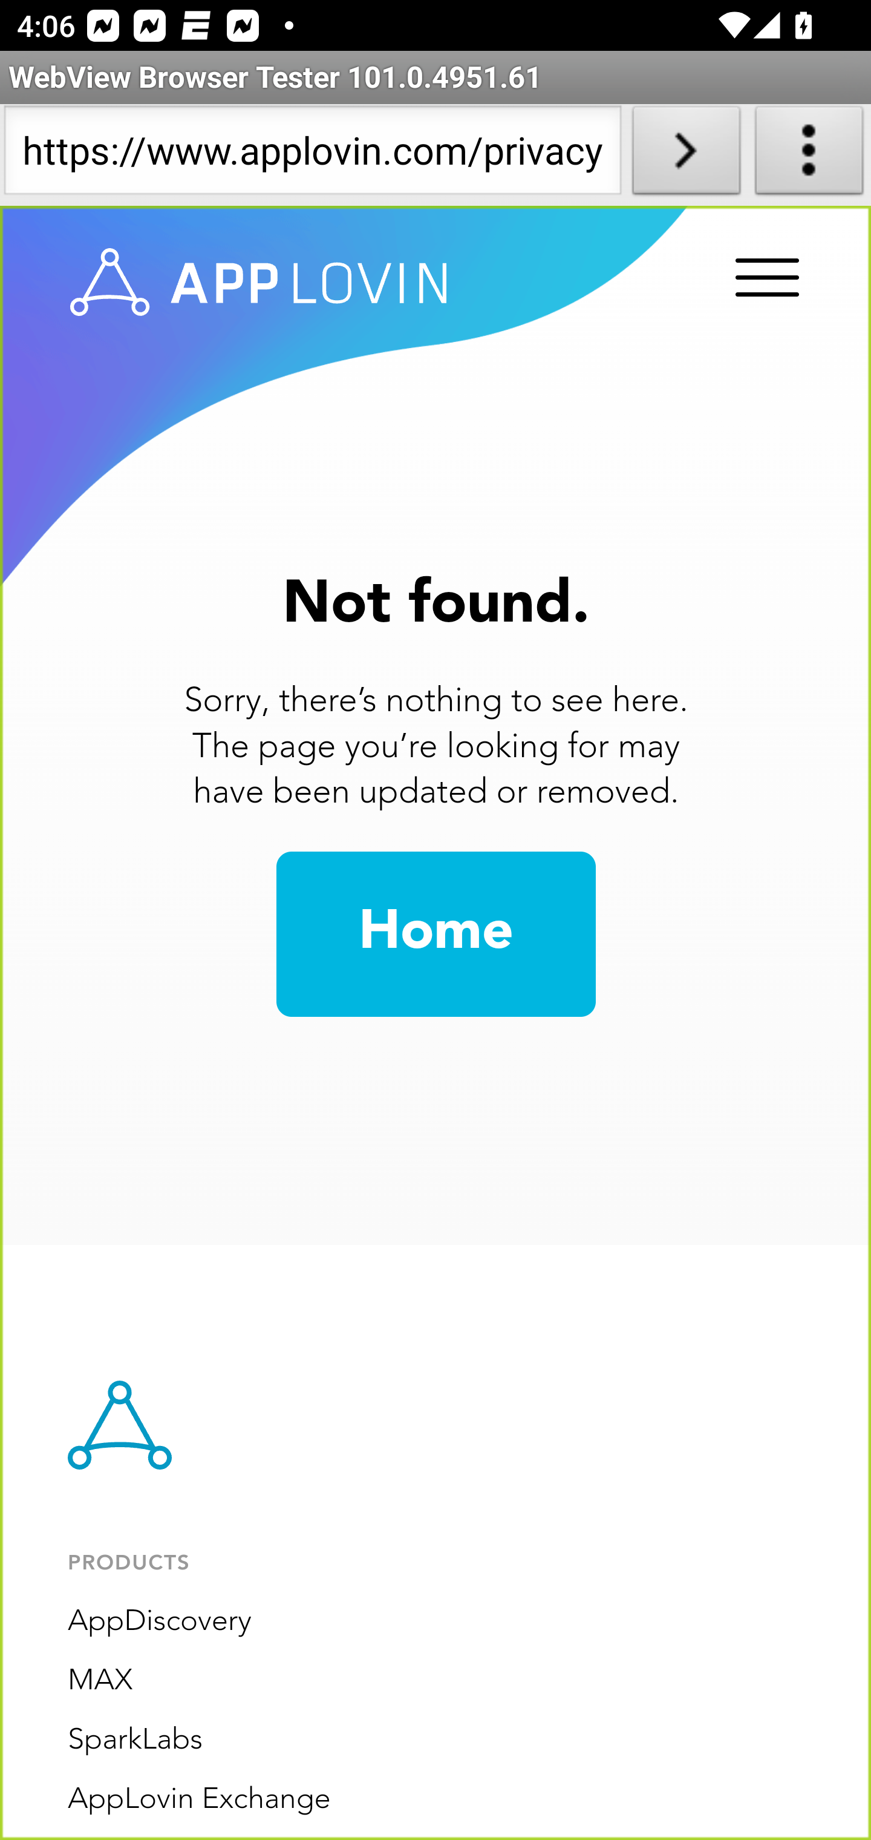 The width and height of the screenshot is (871, 1840). What do you see at coordinates (809, 155) in the screenshot?
I see `About WebView` at bounding box center [809, 155].